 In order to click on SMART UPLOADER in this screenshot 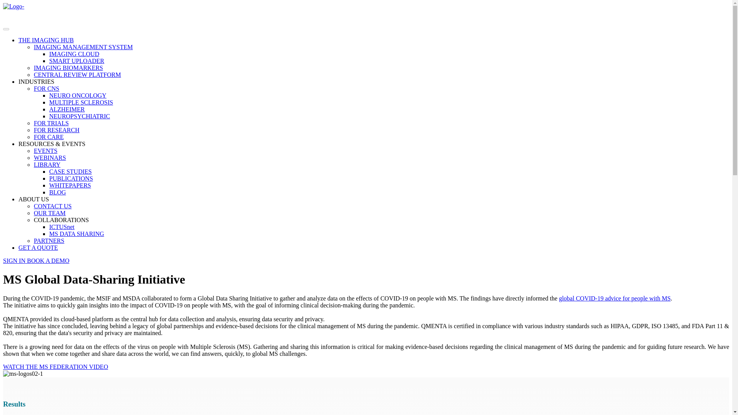, I will do `click(76, 61)`.